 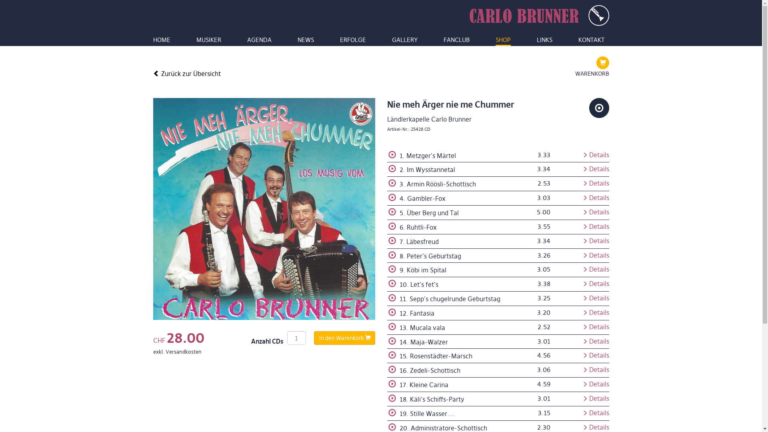 What do you see at coordinates (596, 169) in the screenshot?
I see `Details` at bounding box center [596, 169].